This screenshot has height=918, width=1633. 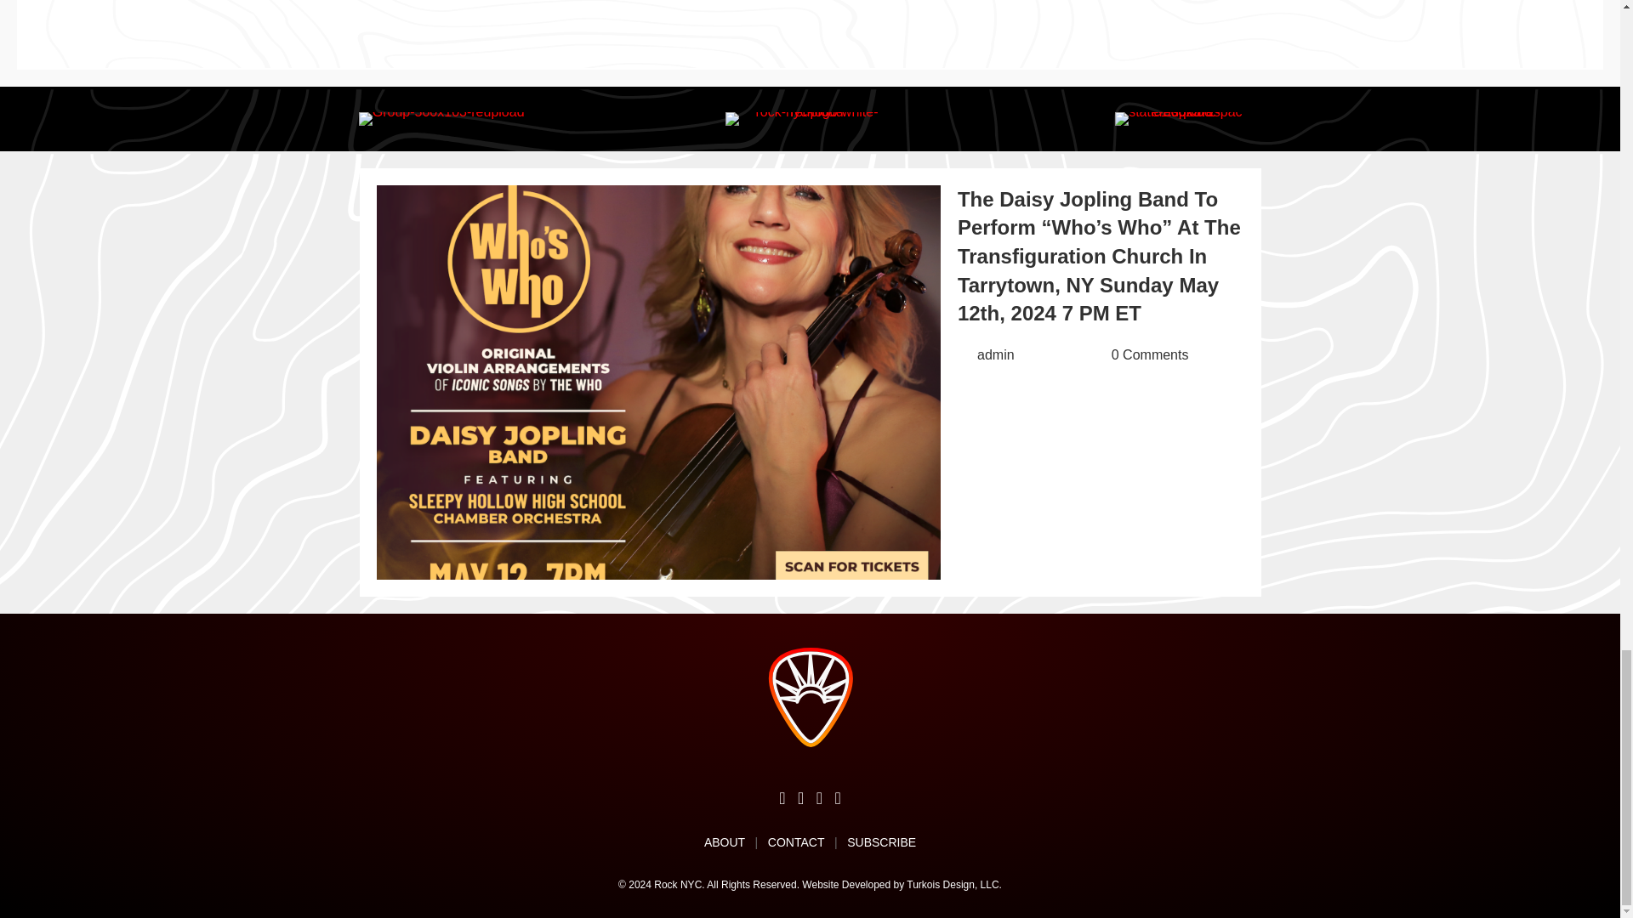 I want to click on static1.squarespace-500x371-reupload, so click(x=1179, y=118).